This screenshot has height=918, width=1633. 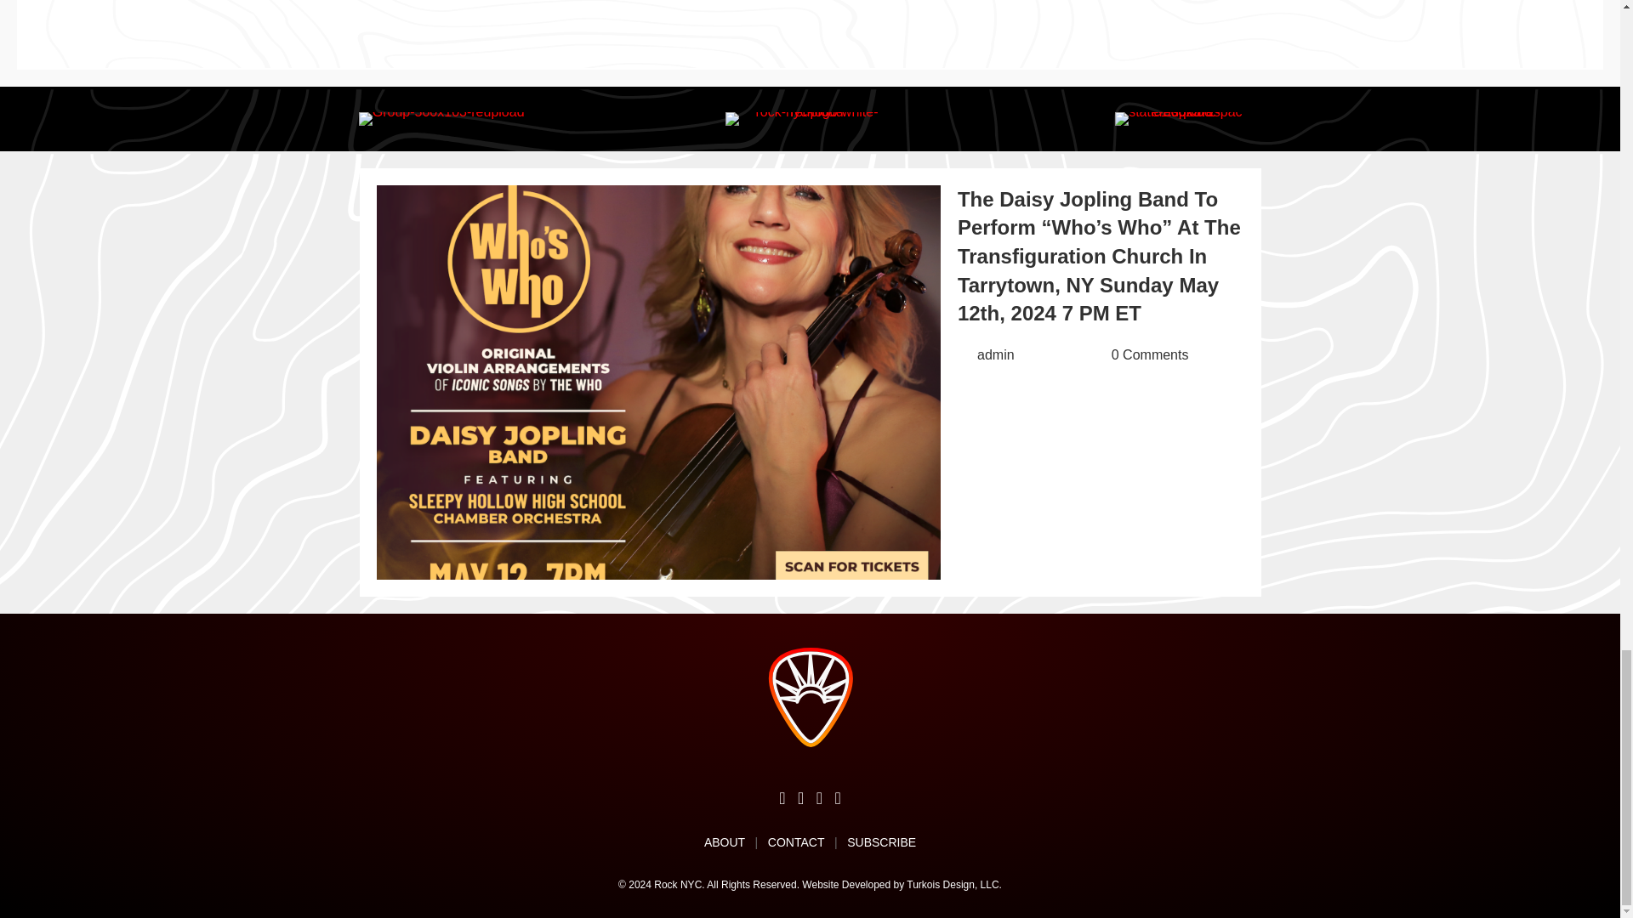 I want to click on static1.squarespace-500x371-reupload, so click(x=1179, y=118).